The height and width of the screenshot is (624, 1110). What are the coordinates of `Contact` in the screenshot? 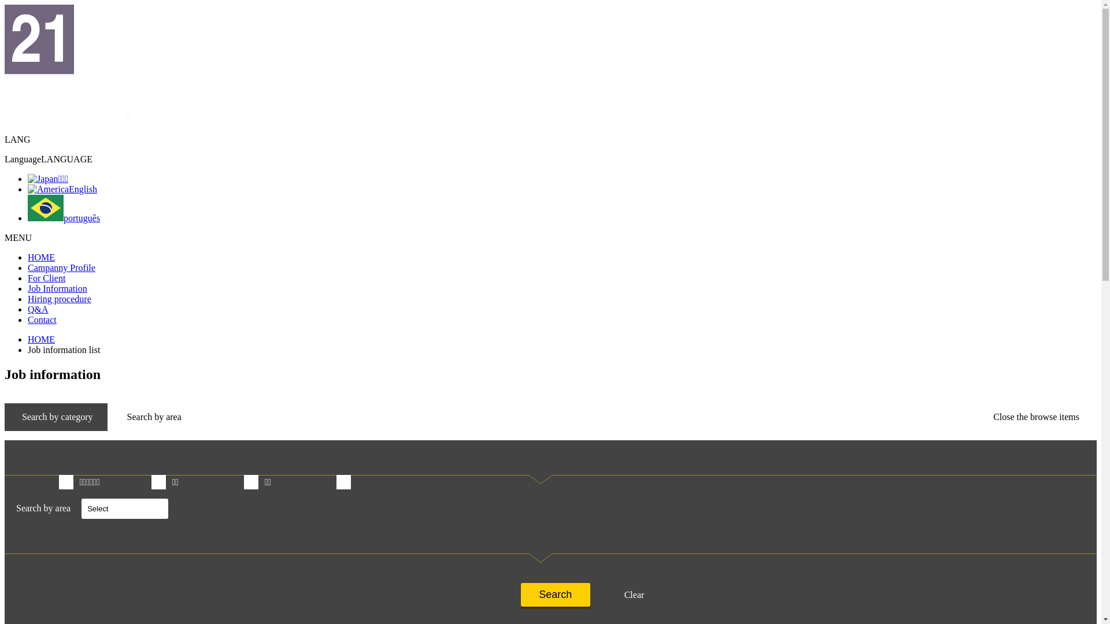 It's located at (42, 320).